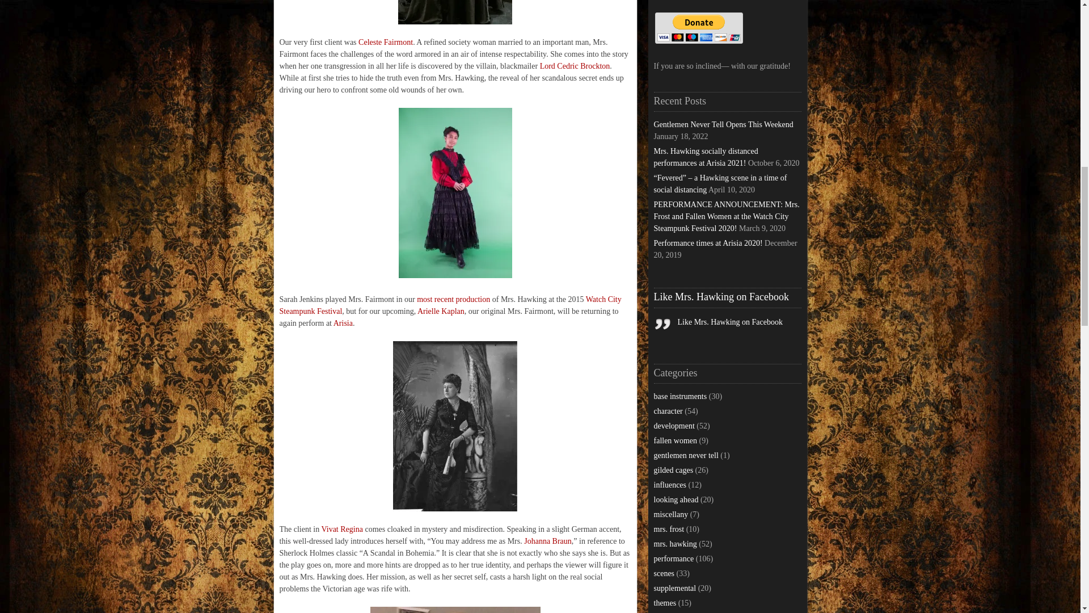 This screenshot has width=1089, height=613. Describe the element at coordinates (449, 305) in the screenshot. I see `Watch City Steampunk Festival` at that location.